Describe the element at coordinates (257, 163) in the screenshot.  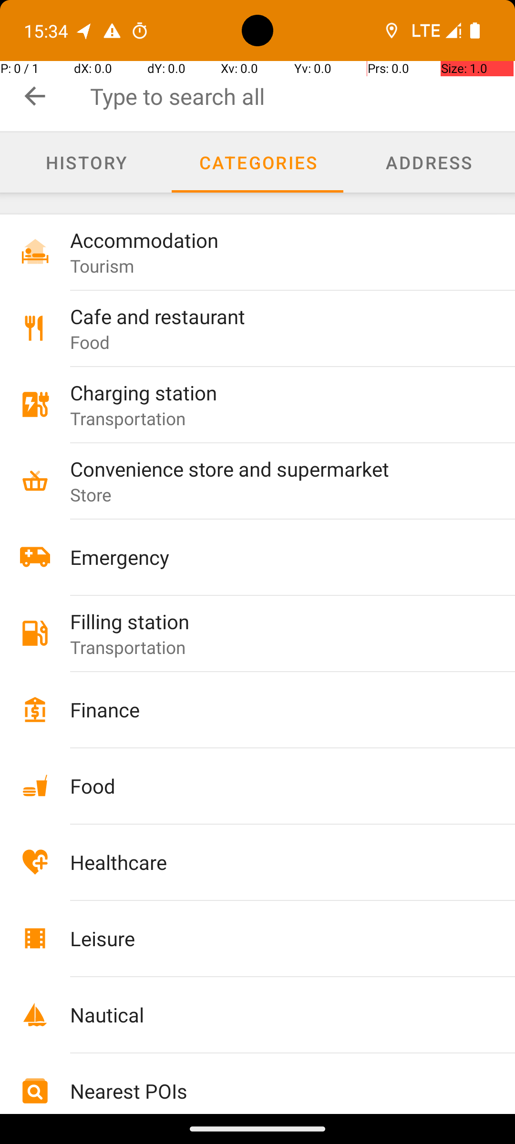
I see `Categories` at that location.